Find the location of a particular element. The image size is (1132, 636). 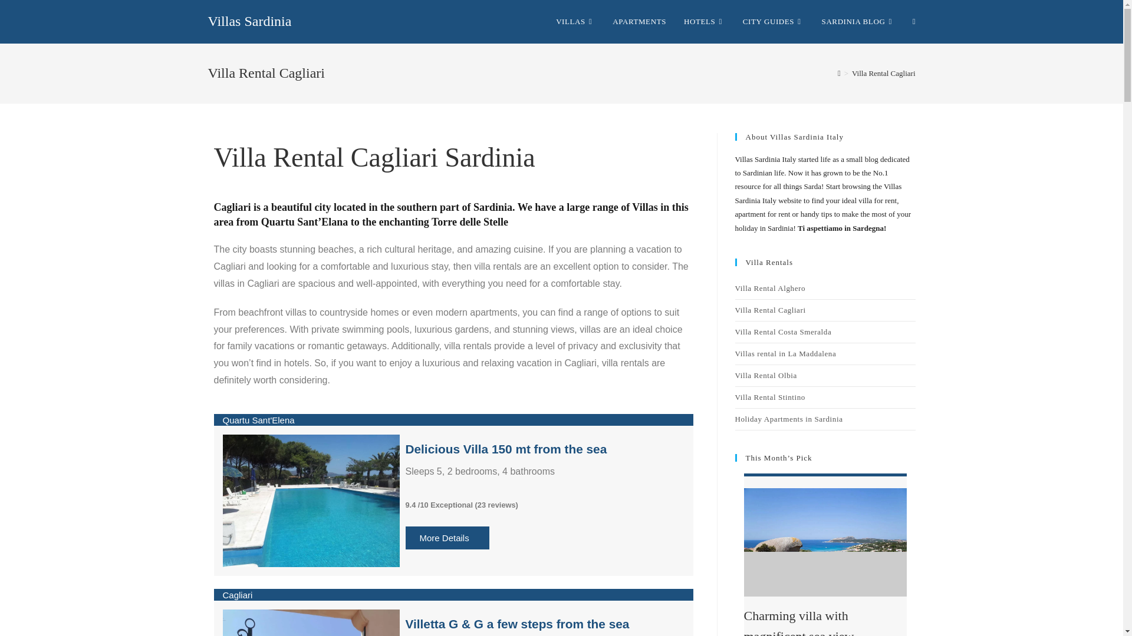

SARDINIA BLOG is located at coordinates (858, 22).